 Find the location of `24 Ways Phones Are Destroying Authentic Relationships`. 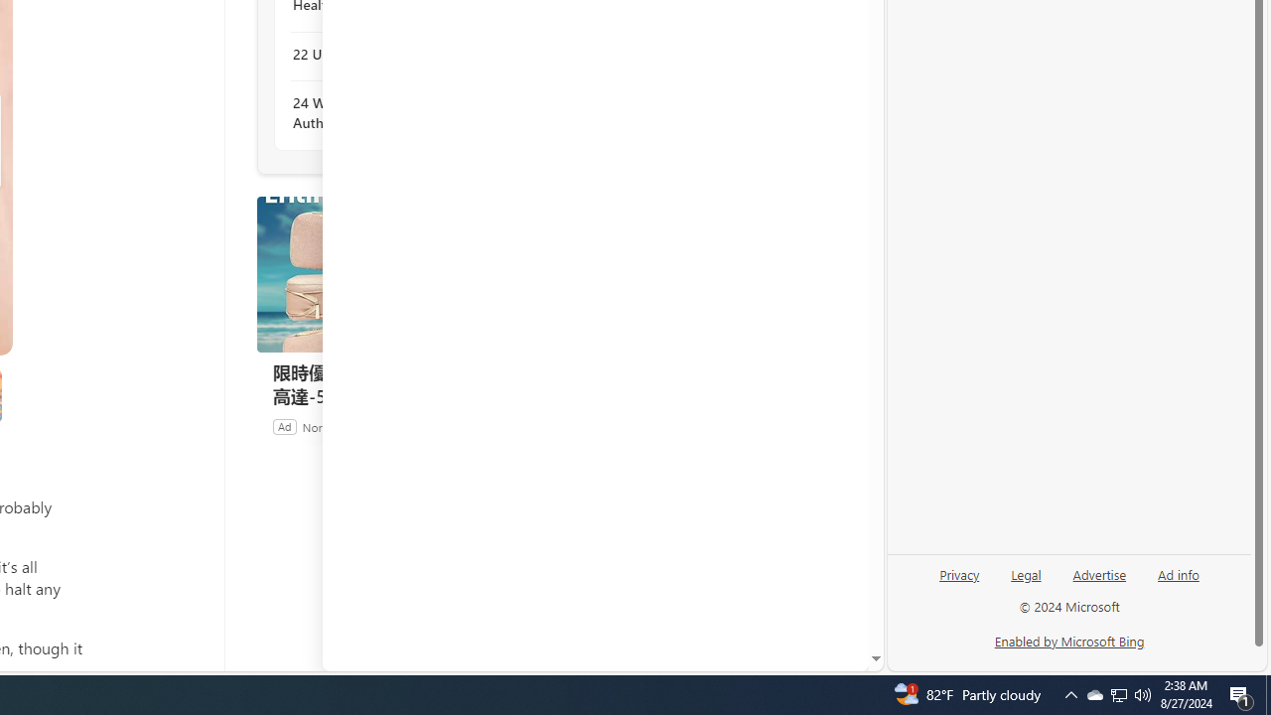

24 Ways Phones Are Destroying Authentic Relationships is located at coordinates (401, 113).